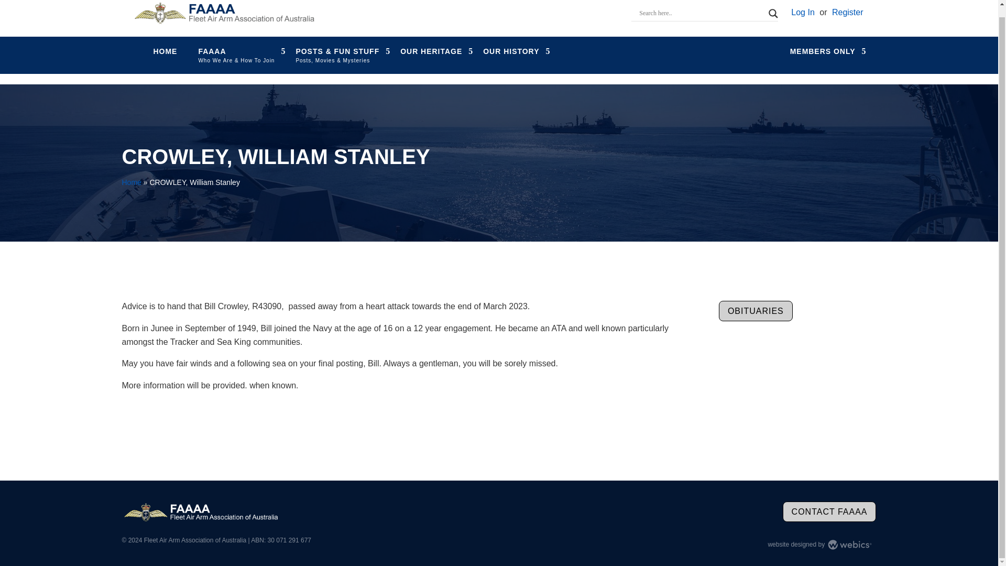  What do you see at coordinates (200, 513) in the screenshot?
I see `faaaa-logo-footer` at bounding box center [200, 513].